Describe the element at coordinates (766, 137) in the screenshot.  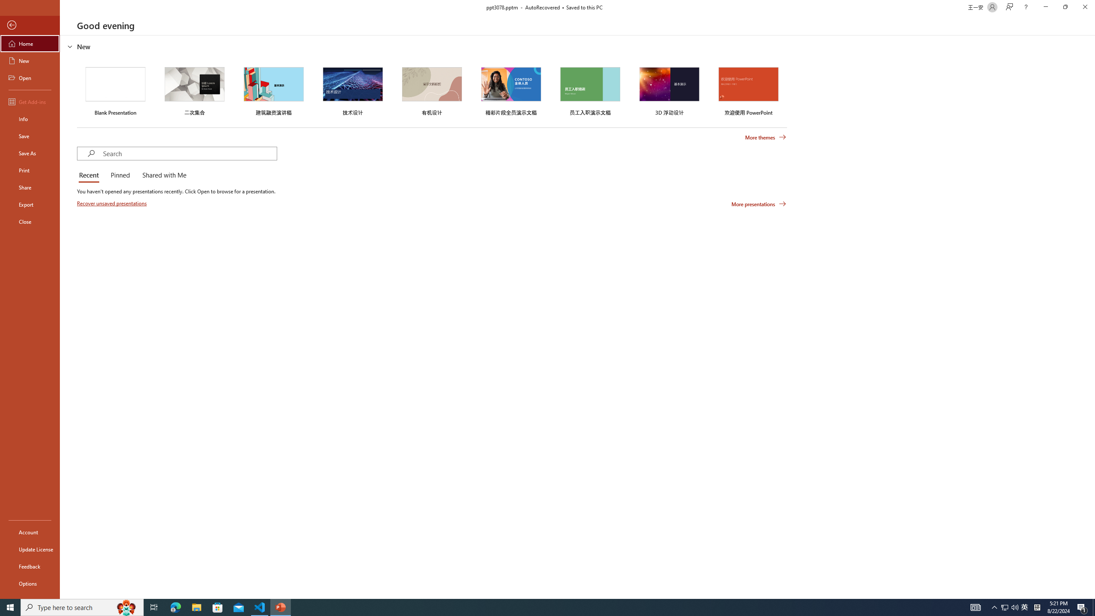
I see `More themes` at that location.